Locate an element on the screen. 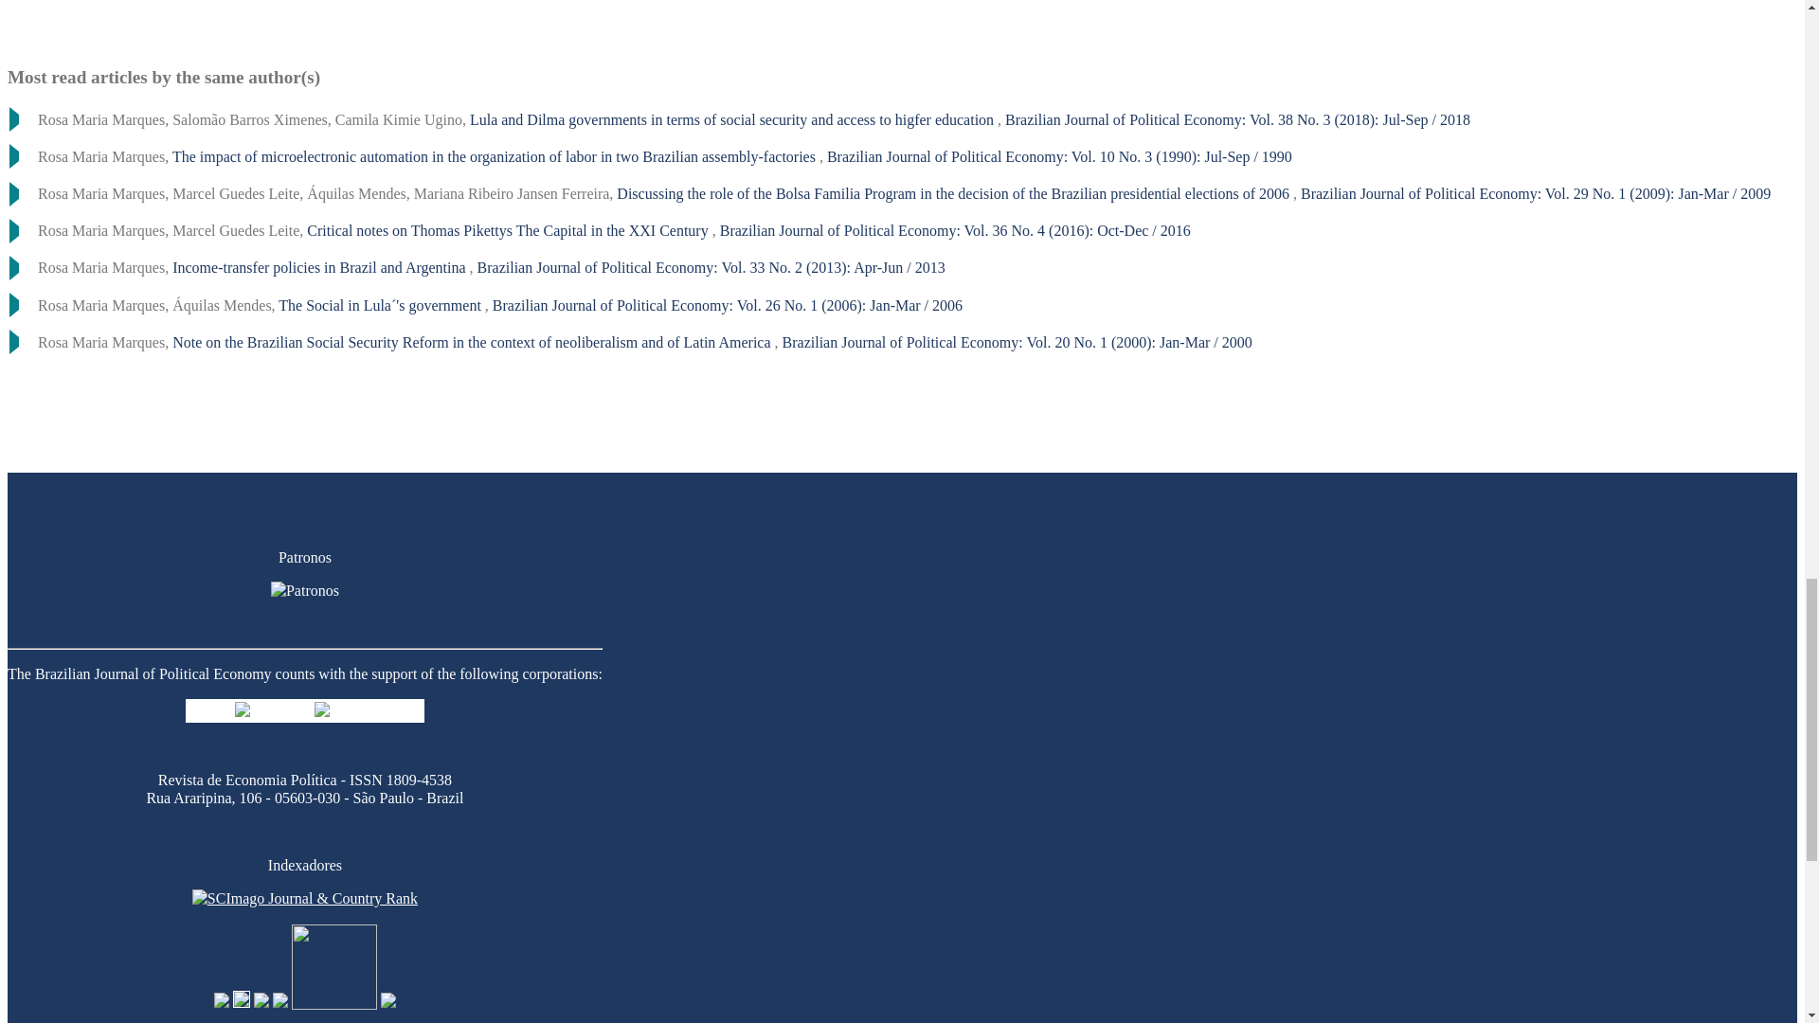 The width and height of the screenshot is (1819, 1023). THOMSON REUTERS is located at coordinates (388, 1004).